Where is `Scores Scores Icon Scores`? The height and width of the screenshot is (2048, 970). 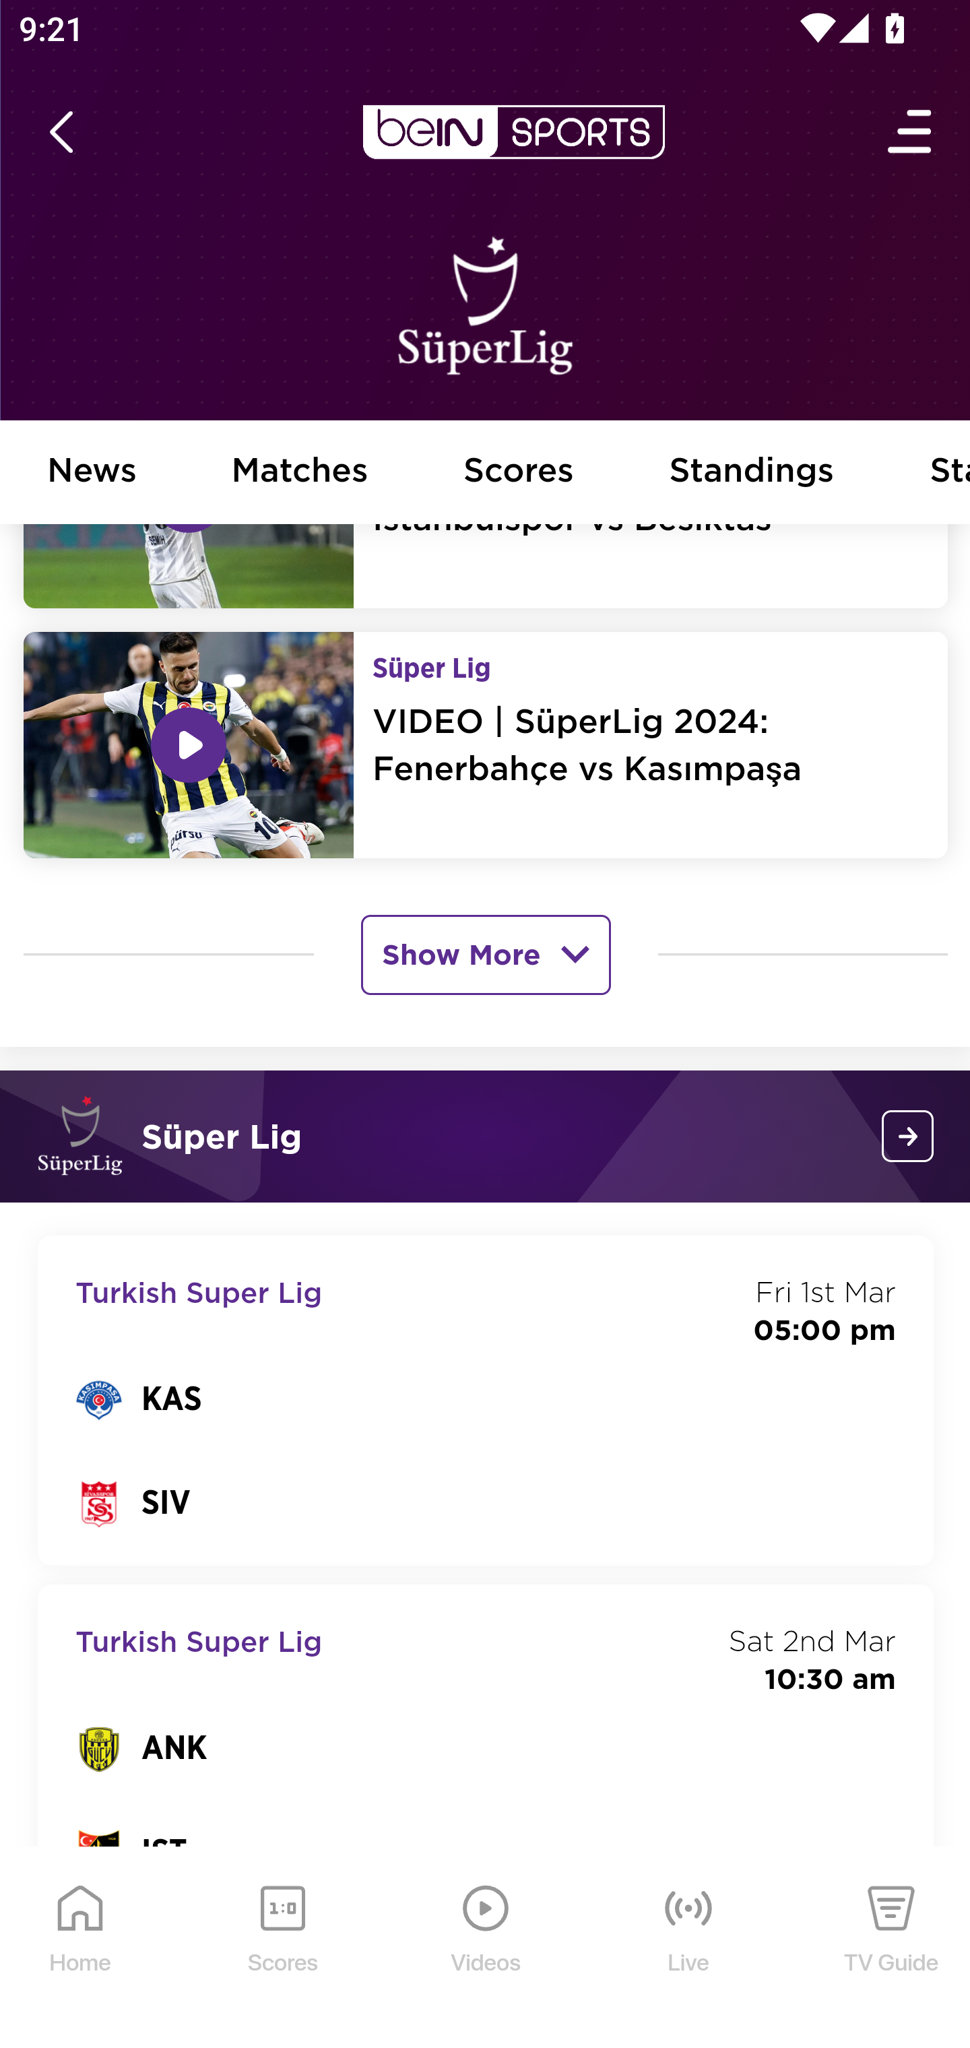
Scores Scores Icon Scores is located at coordinates (282, 1950).